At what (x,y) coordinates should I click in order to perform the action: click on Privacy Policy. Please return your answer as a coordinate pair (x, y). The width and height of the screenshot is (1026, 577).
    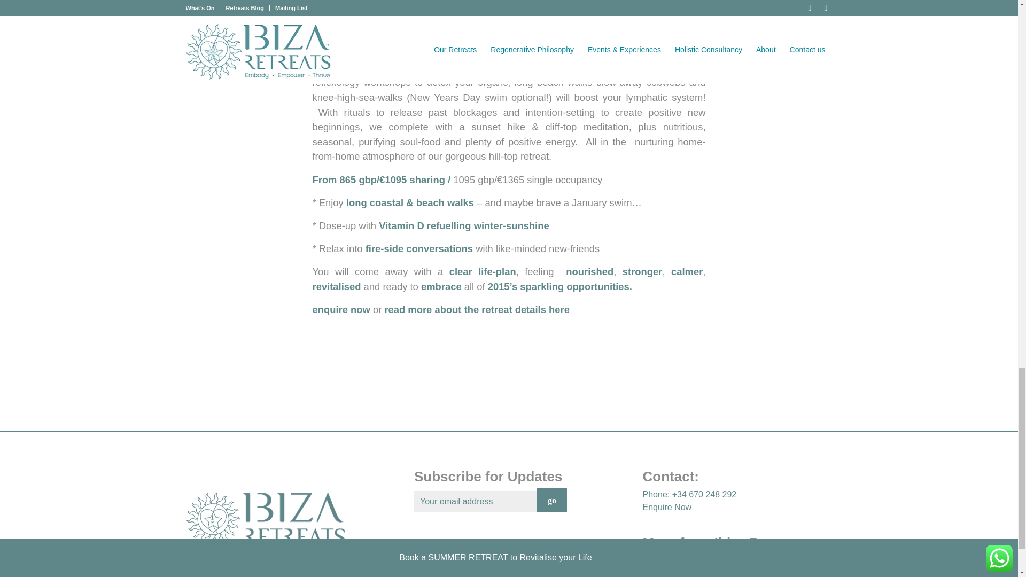
    Looking at the image, I should click on (441, 545).